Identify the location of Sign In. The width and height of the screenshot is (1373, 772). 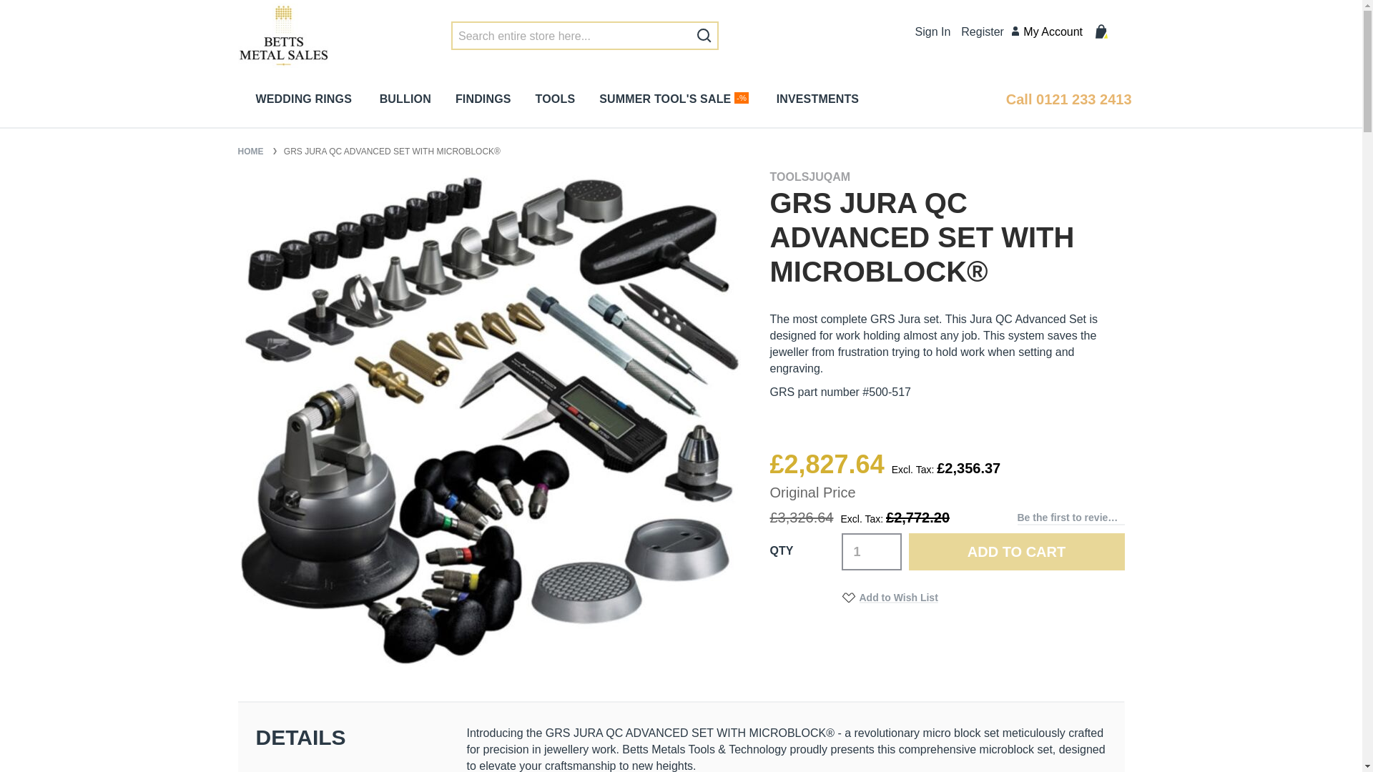
(933, 31).